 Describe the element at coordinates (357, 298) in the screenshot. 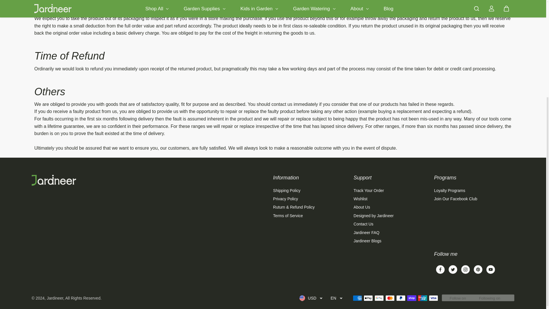

I see `American Express` at that location.